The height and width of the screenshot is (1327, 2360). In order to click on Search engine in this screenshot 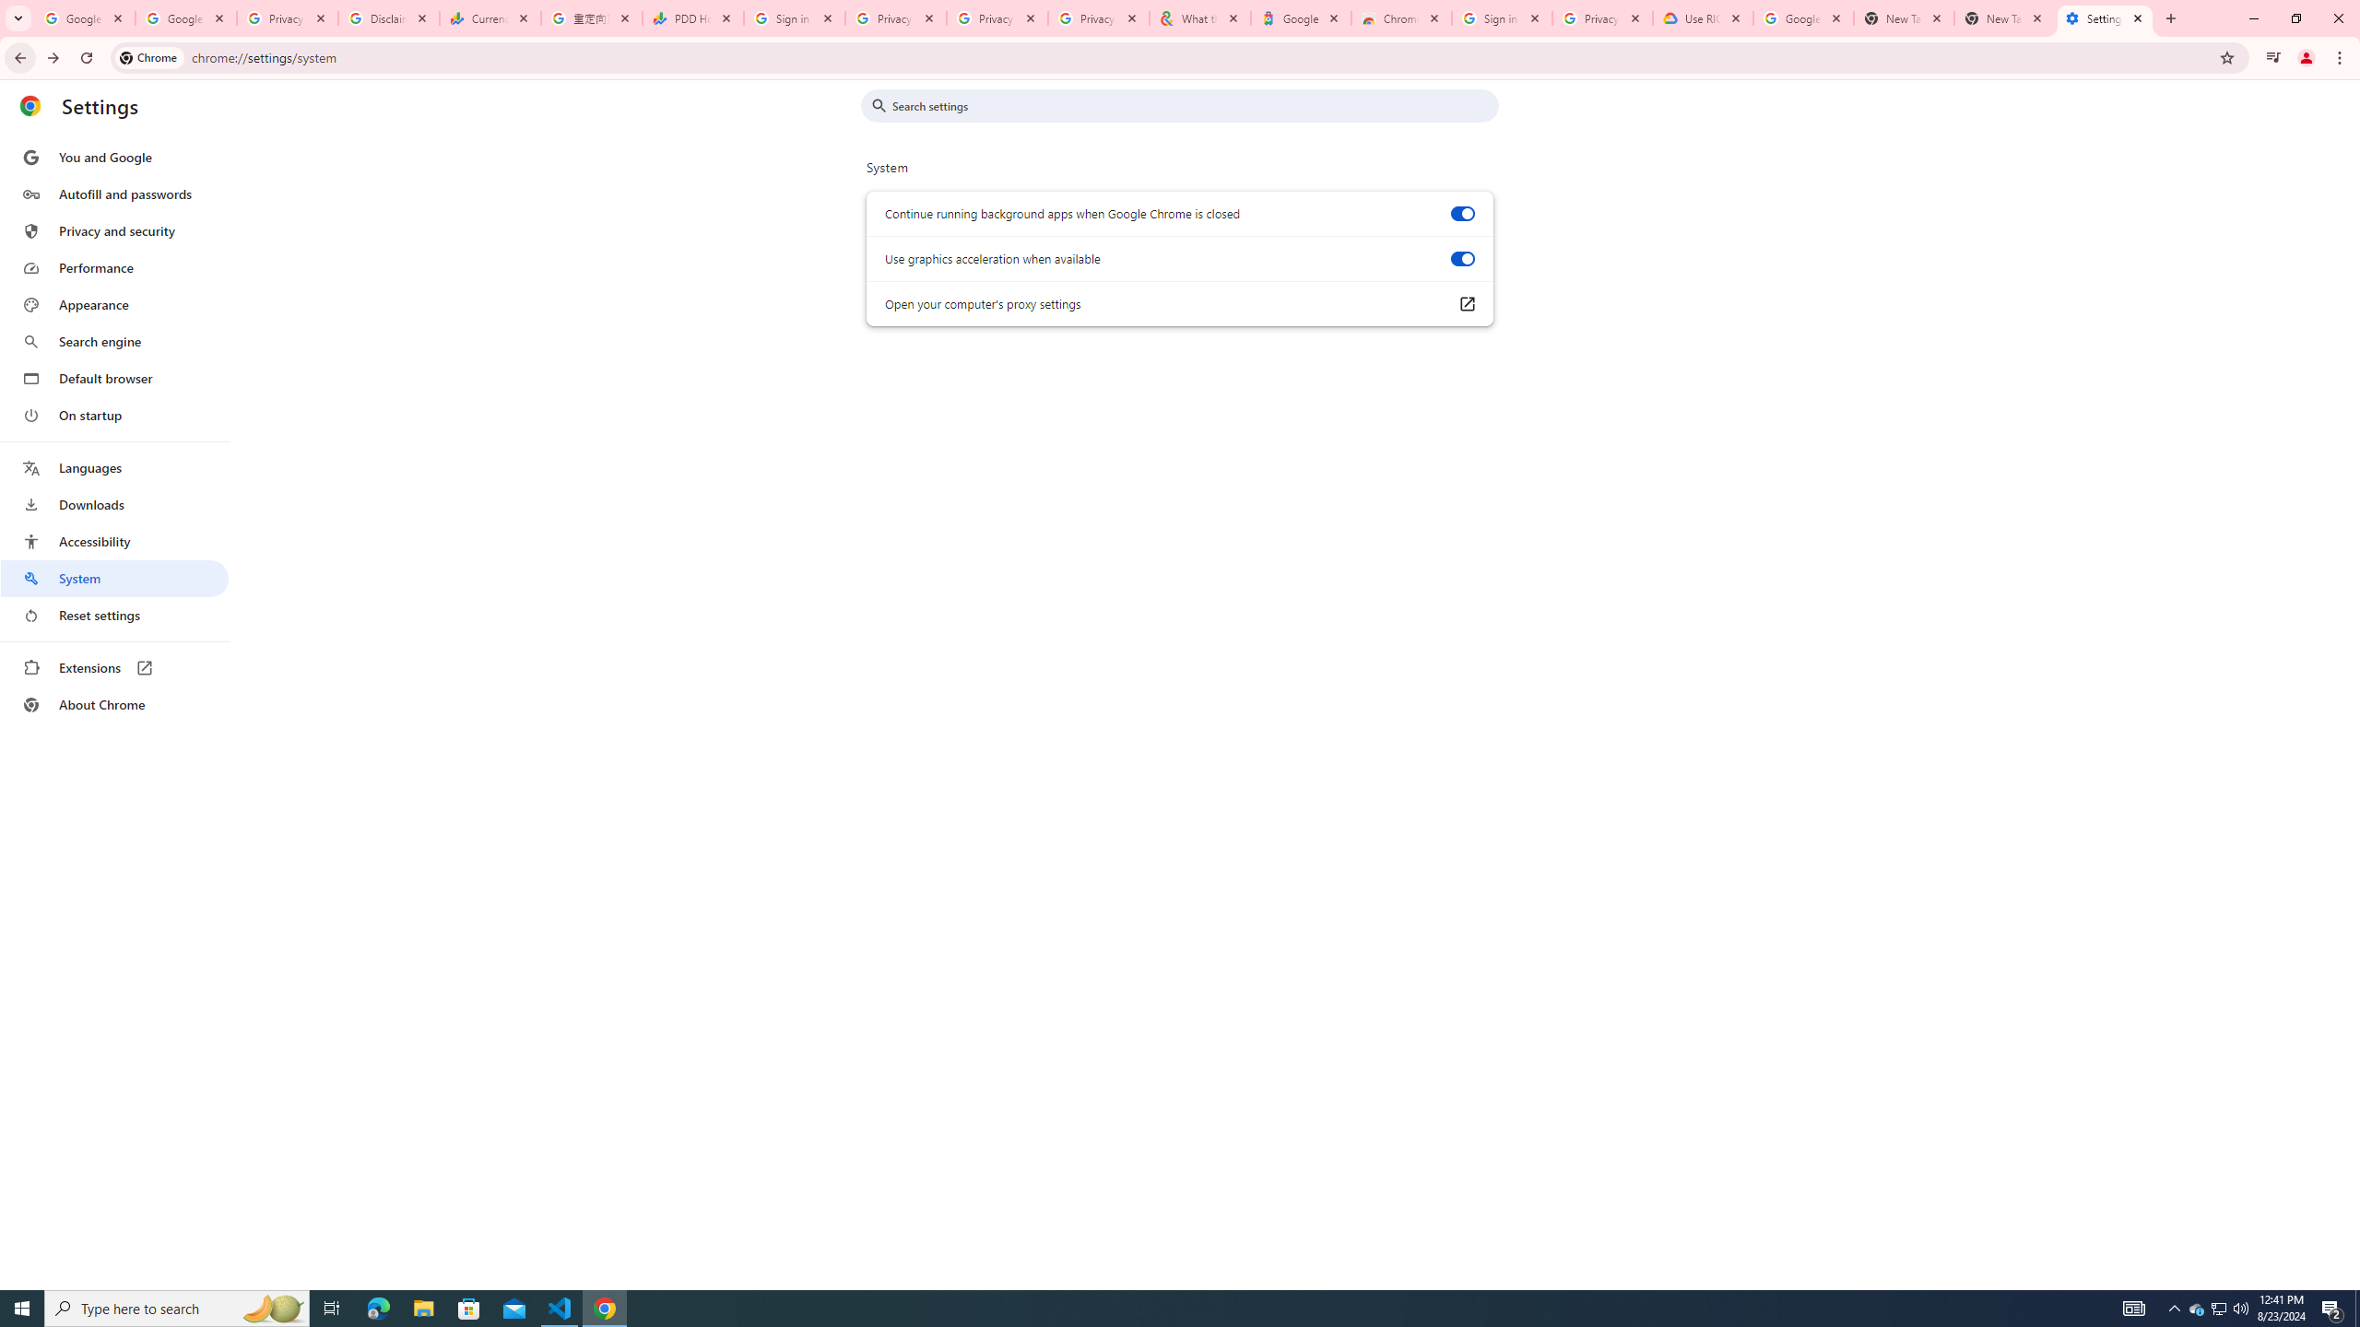, I will do `click(114, 342)`.